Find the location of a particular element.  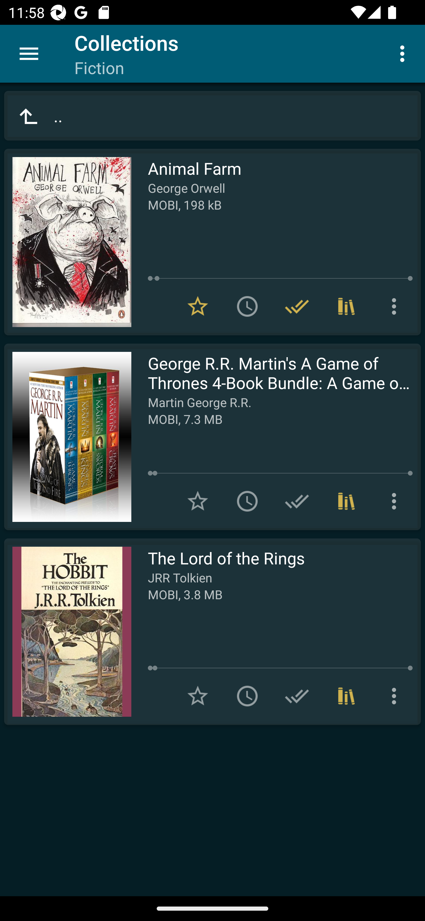

Add to To read is located at coordinates (247, 306).